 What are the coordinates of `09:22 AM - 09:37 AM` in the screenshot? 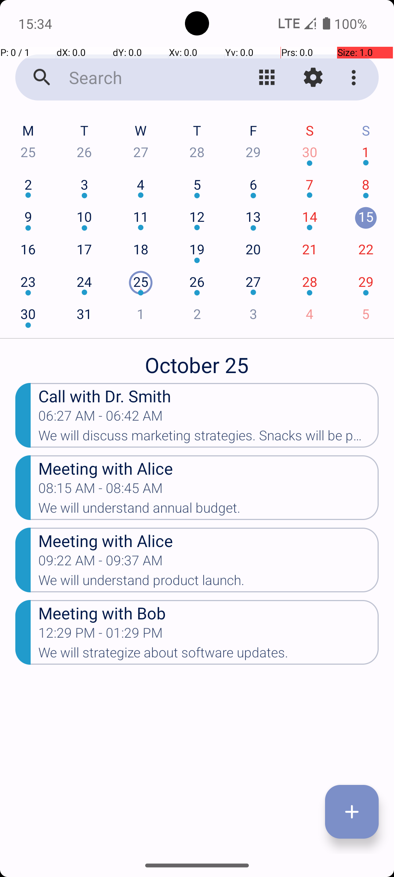 It's located at (101, 563).